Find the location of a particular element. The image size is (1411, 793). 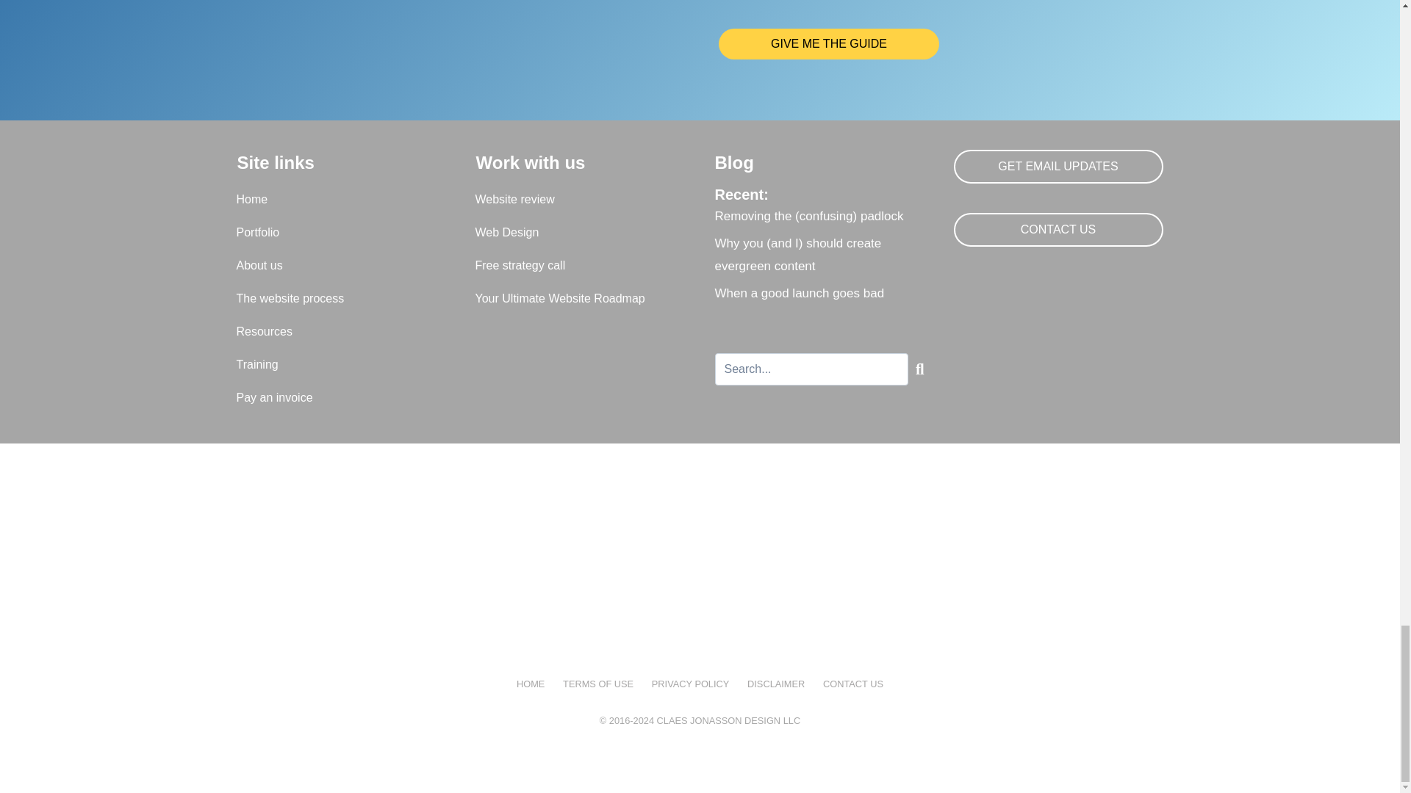

CJDesignlogogray is located at coordinates (700, 560).